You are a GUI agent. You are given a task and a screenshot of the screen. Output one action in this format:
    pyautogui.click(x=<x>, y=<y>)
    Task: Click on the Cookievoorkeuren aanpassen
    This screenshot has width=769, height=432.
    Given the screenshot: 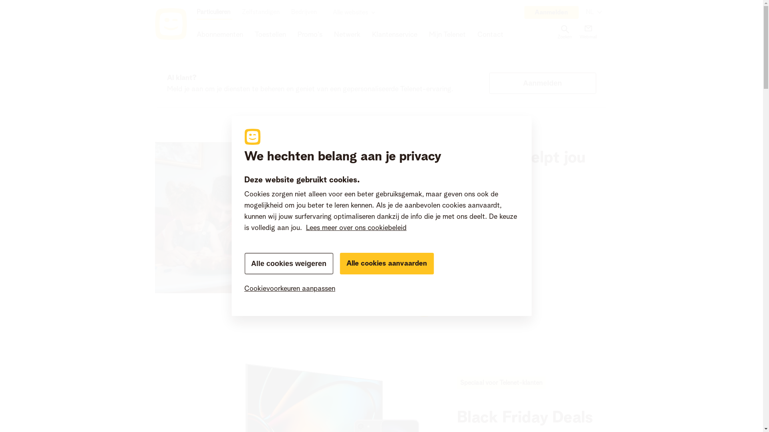 What is the action you would take?
    pyautogui.click(x=381, y=289)
    